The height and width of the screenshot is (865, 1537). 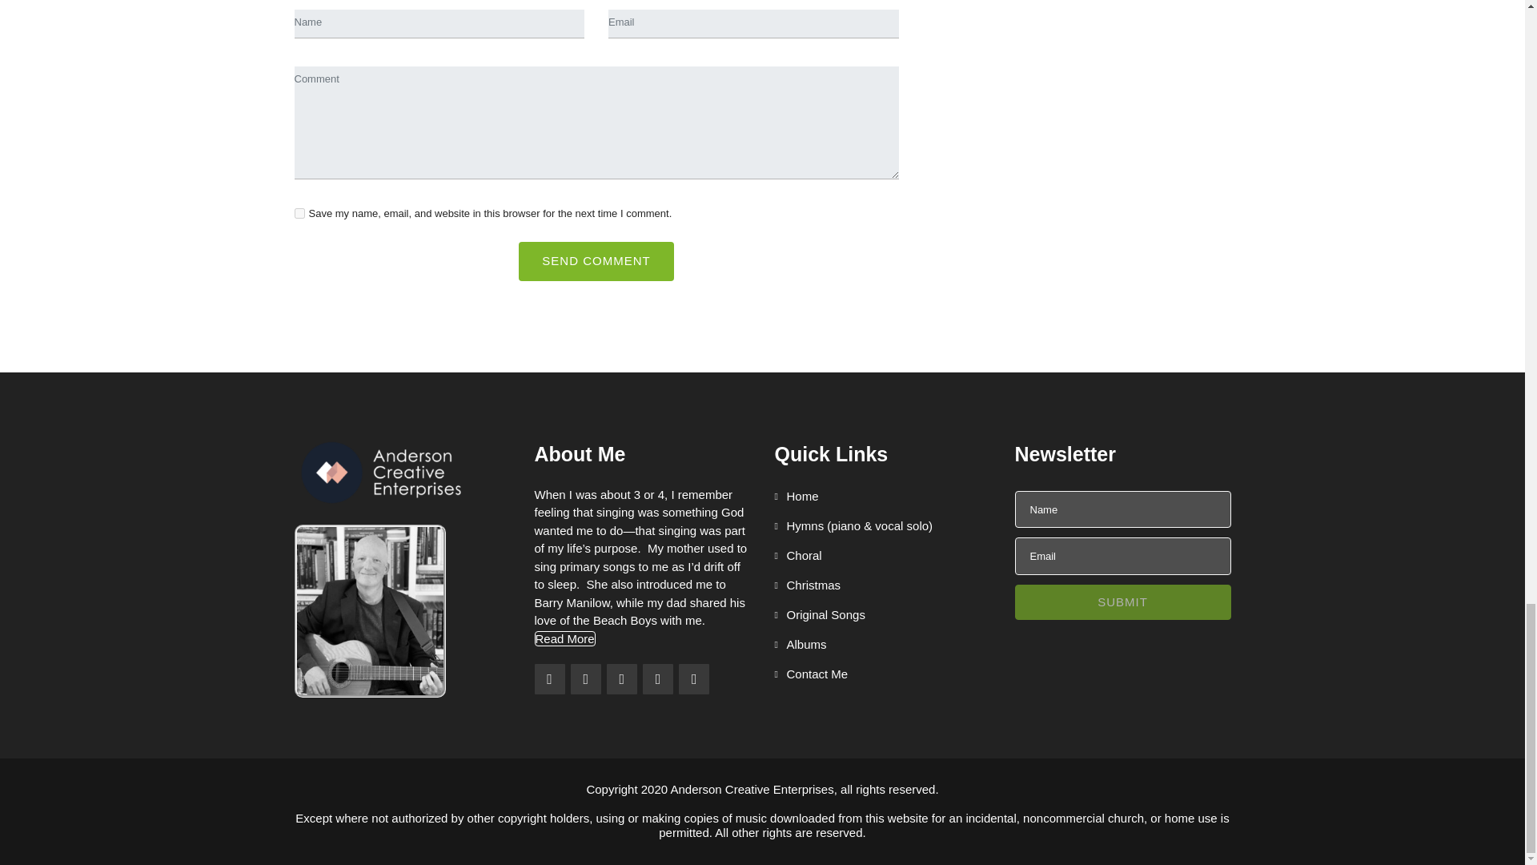 I want to click on Send comment, so click(x=596, y=261).